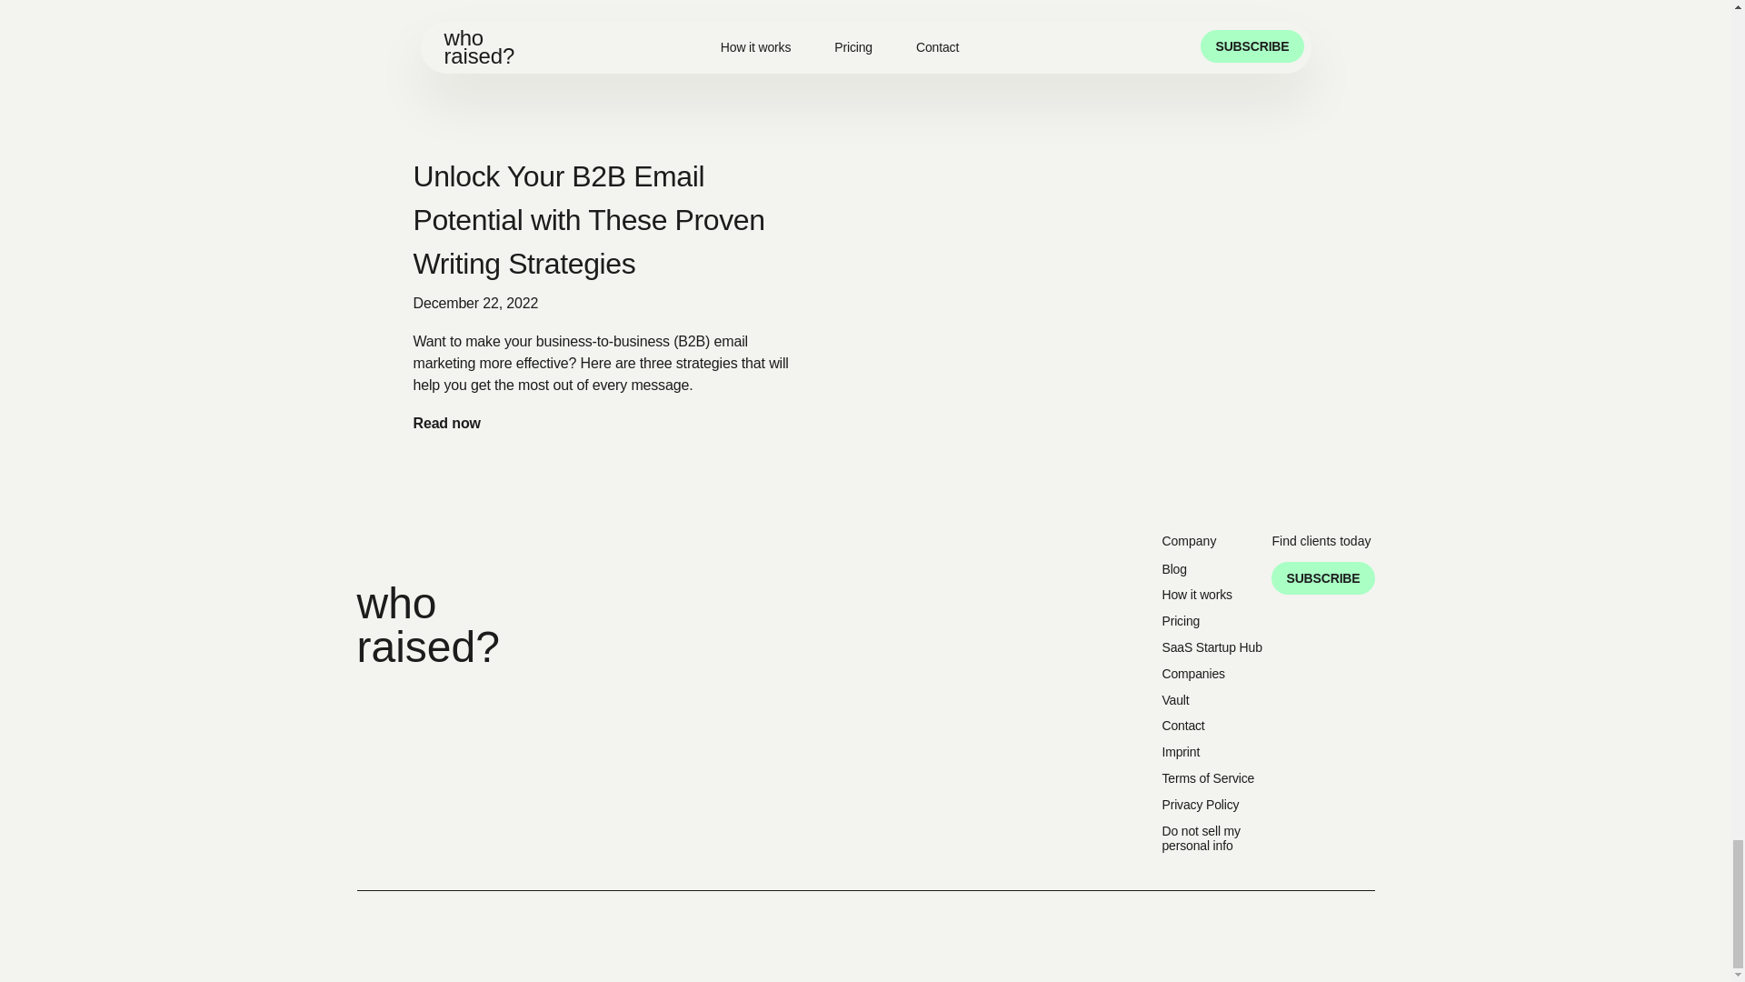 This screenshot has height=982, width=1745. I want to click on Pricing, so click(1212, 622).